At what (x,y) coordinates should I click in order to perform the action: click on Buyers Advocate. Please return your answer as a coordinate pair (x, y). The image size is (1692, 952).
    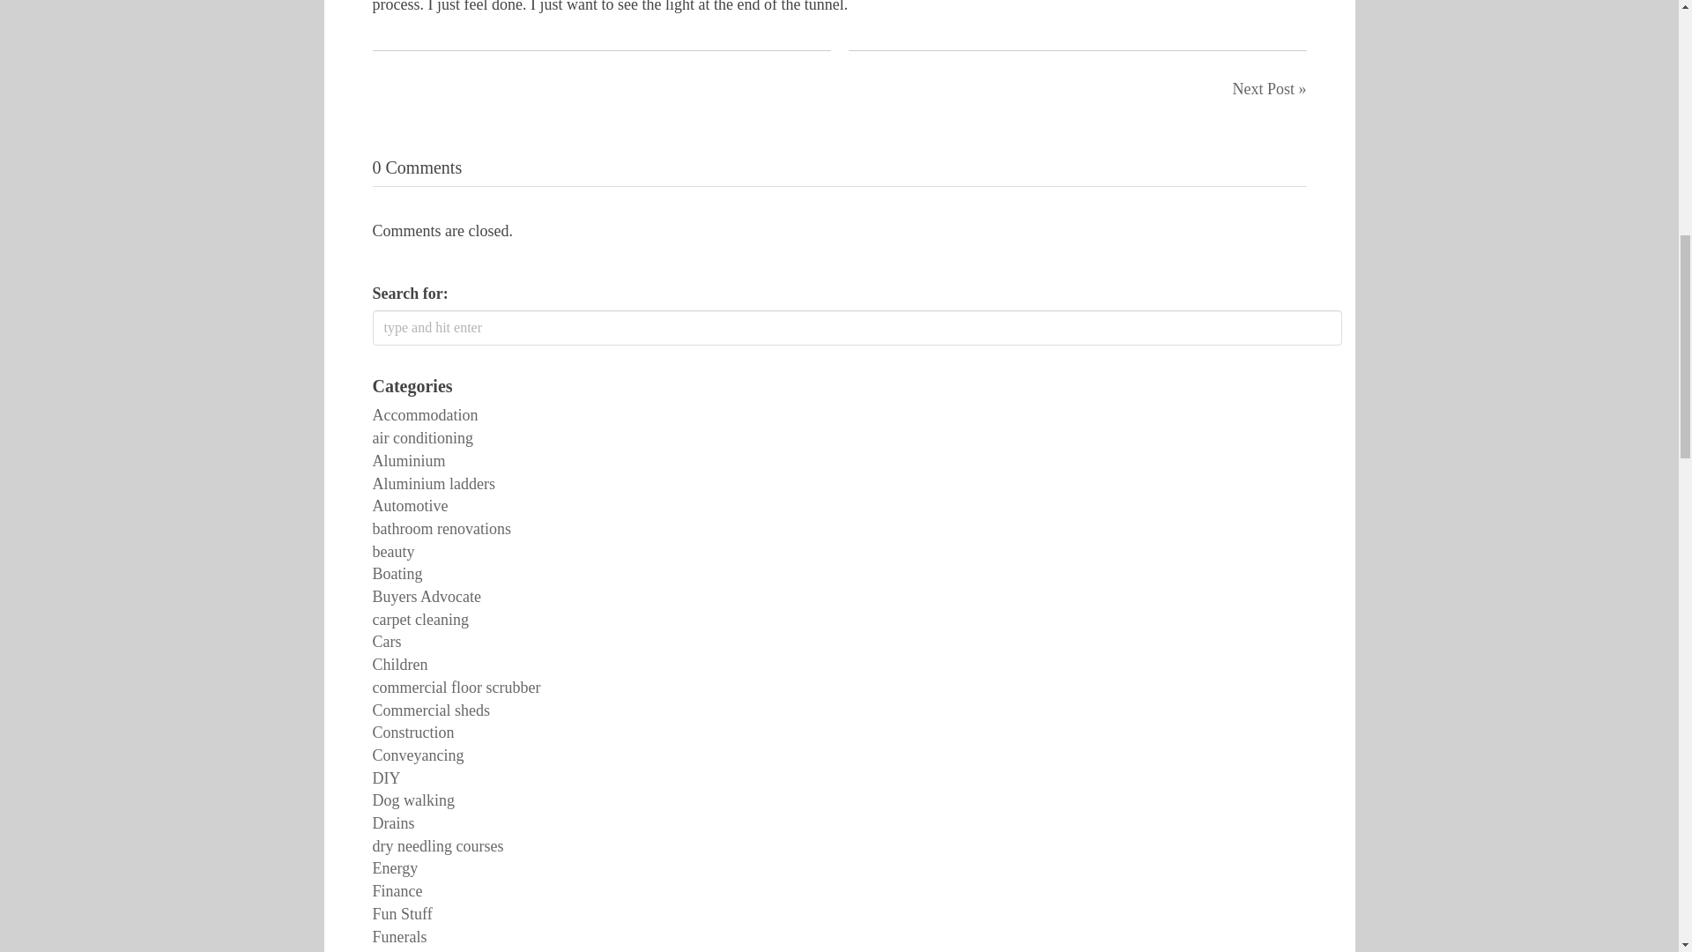
    Looking at the image, I should click on (427, 596).